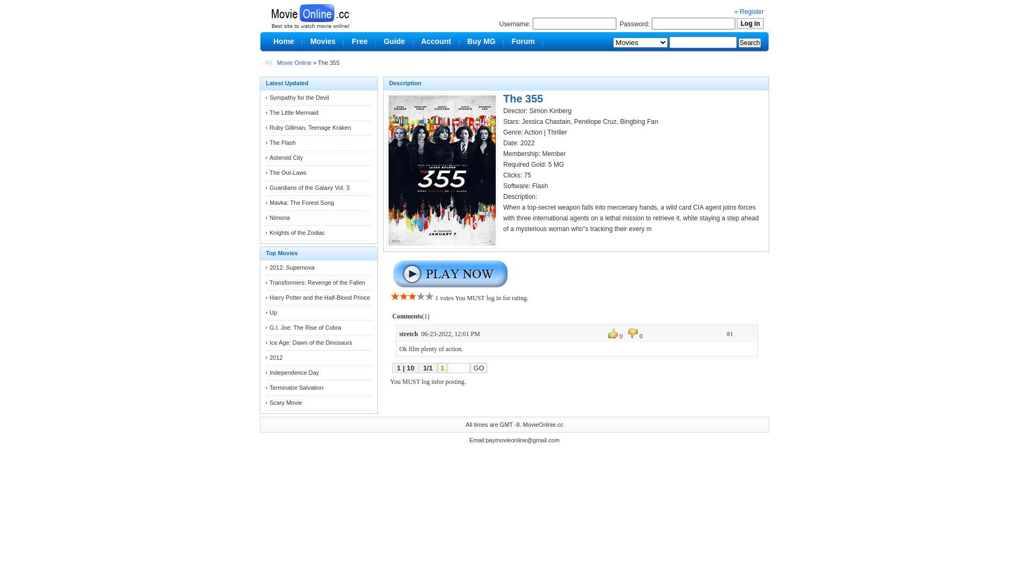 Image resolution: width=1029 pixels, height=579 pixels. Describe the element at coordinates (750, 43) in the screenshot. I see `Search` at that location.